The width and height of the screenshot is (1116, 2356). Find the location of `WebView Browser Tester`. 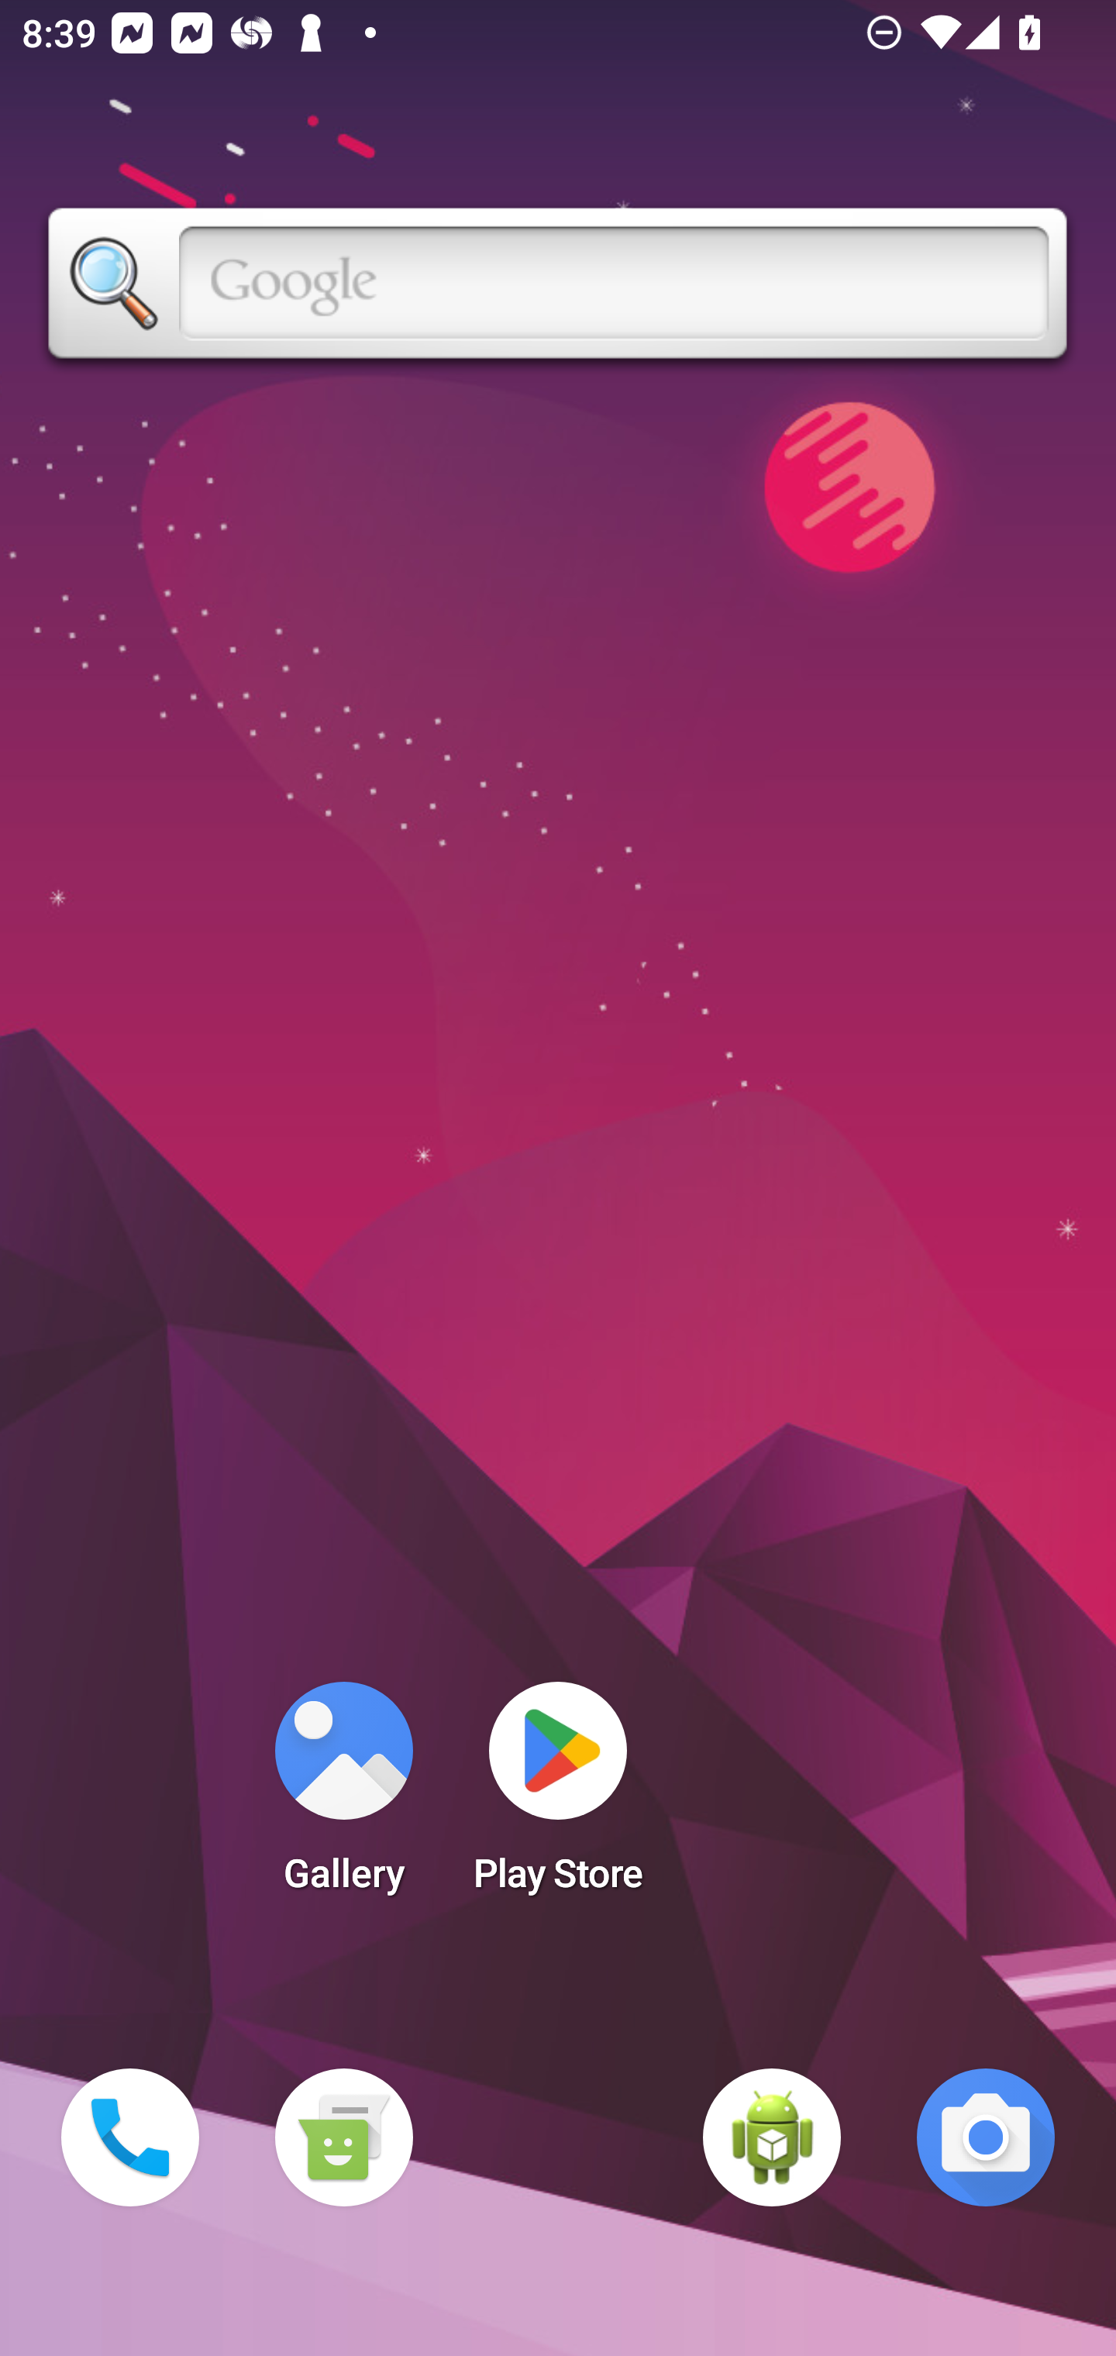

WebView Browser Tester is located at coordinates (772, 2137).